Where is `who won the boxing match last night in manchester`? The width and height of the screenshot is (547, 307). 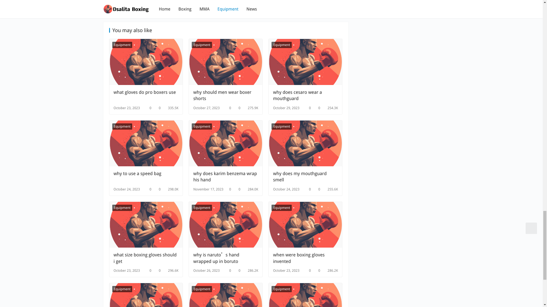
who won the boxing match last night in manchester is located at coordinates (163, 8).